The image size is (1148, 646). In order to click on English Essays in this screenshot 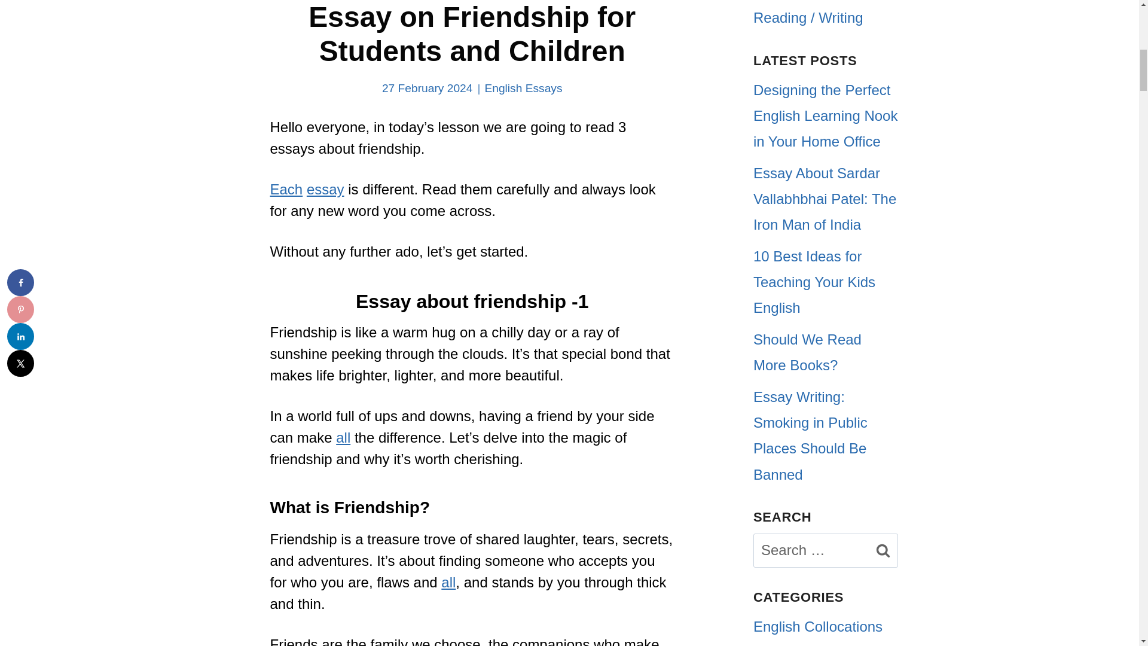, I will do `click(523, 88)`.